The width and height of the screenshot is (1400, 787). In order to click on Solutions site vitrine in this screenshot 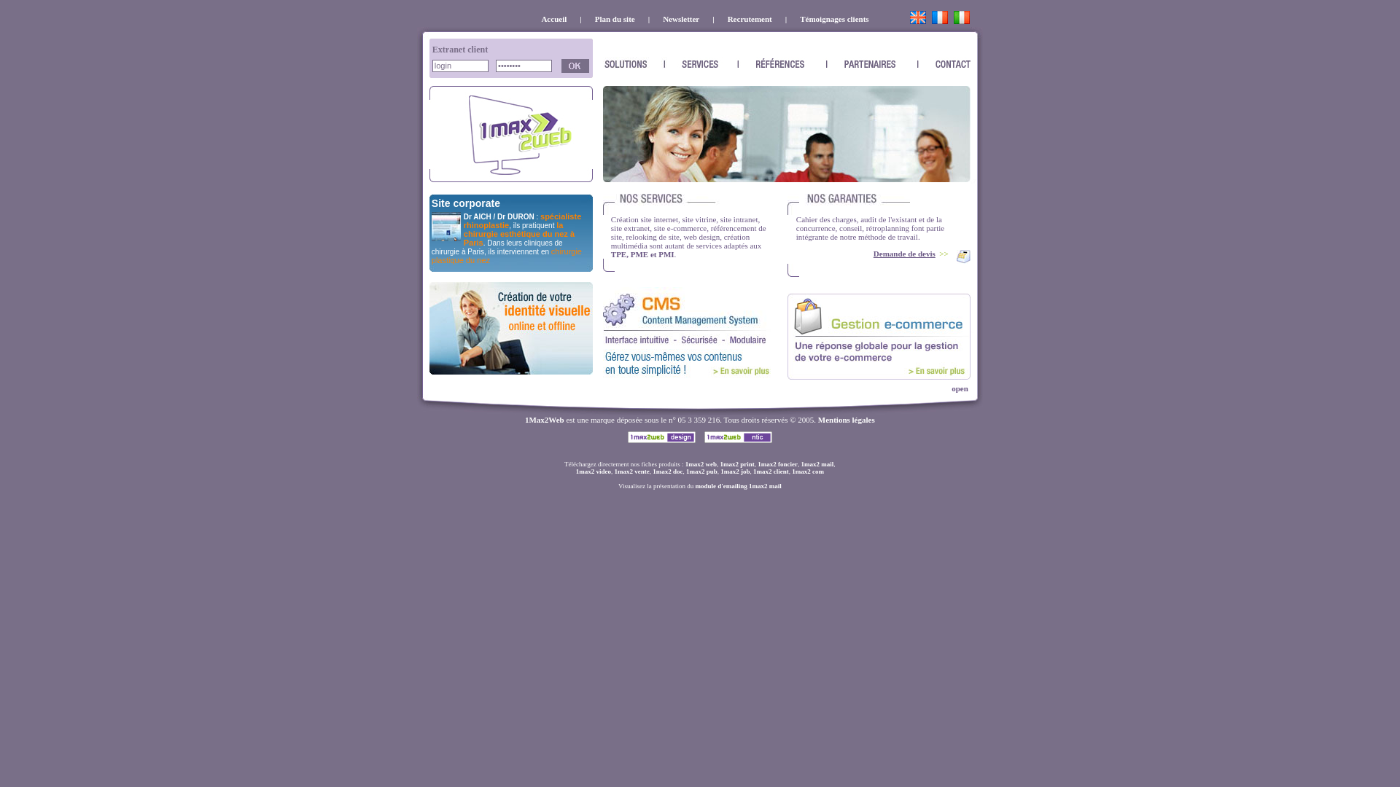, I will do `click(706, 19)`.